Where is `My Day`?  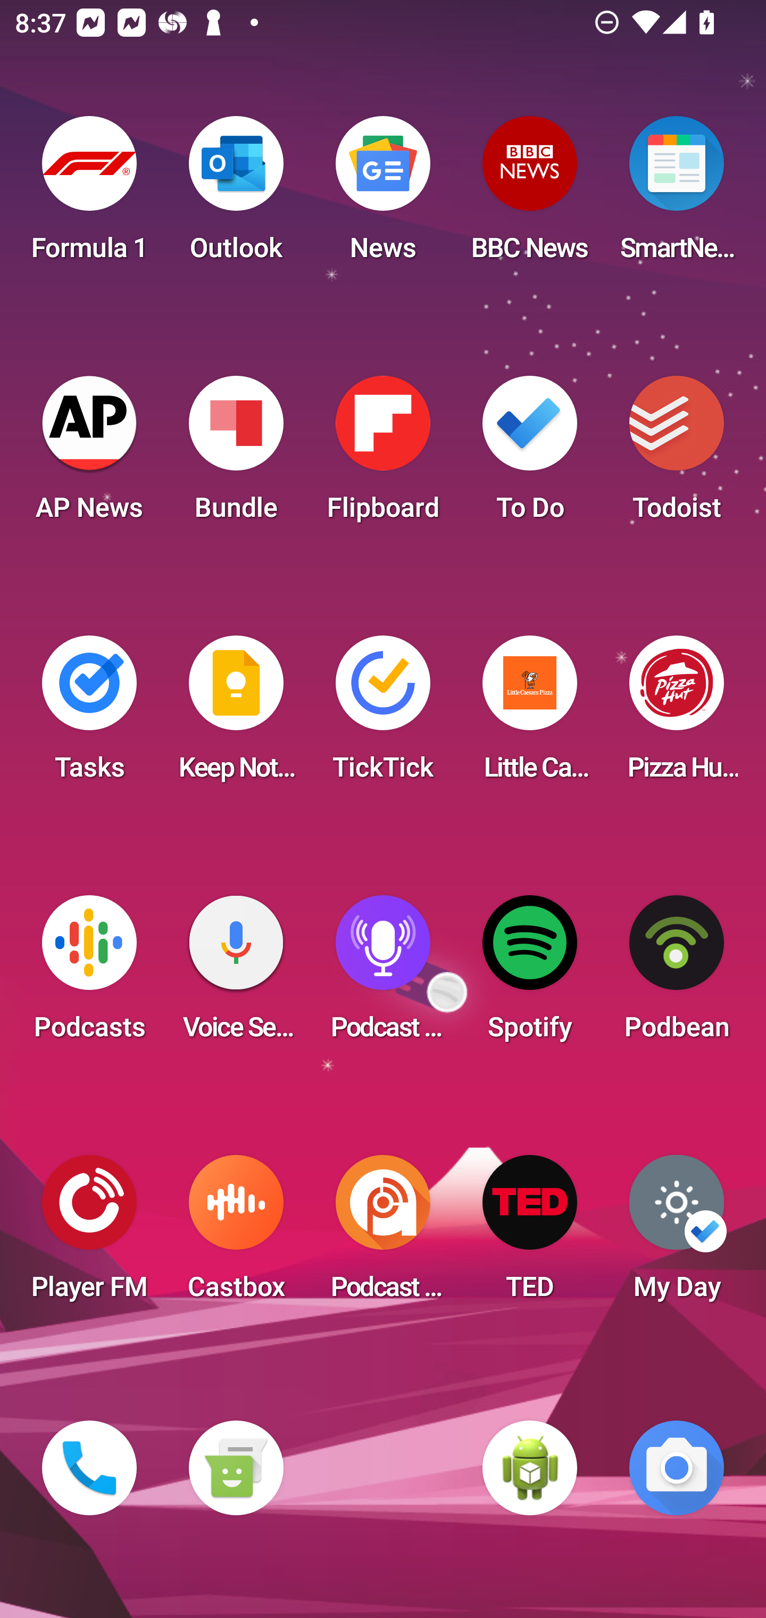
My Day is located at coordinates (677, 1234).